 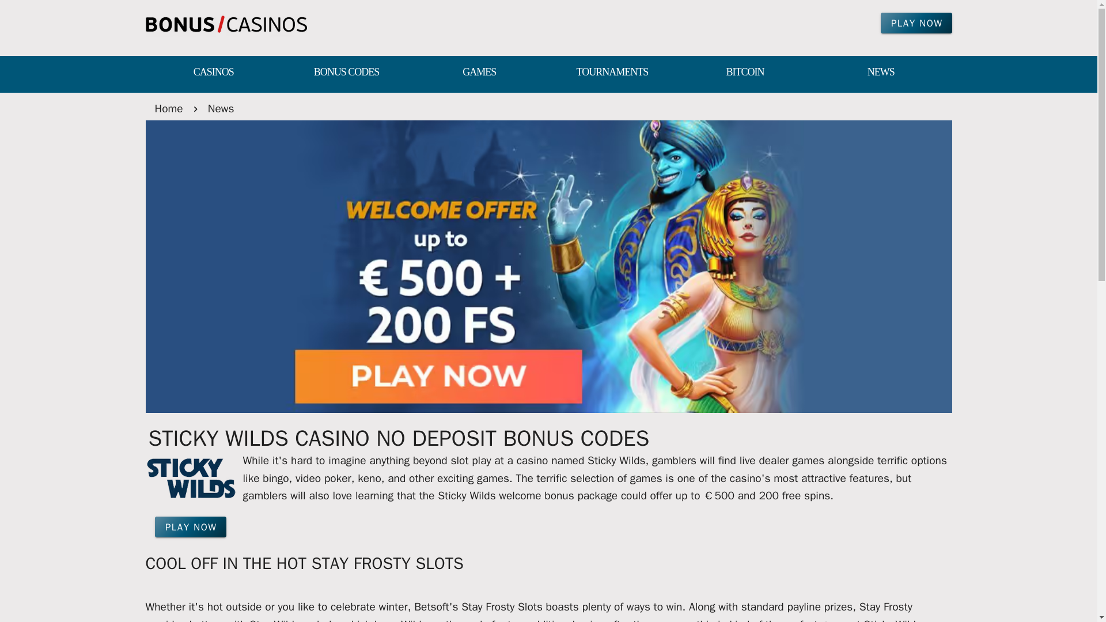 I want to click on GAMES, so click(x=479, y=73).